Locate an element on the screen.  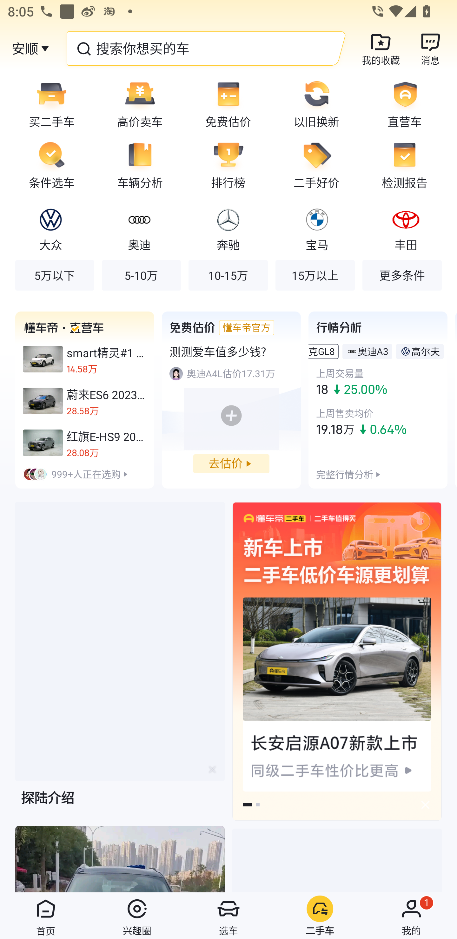
红旗E-HS9 2020款 460km 旗享版 六座 28.08万 is located at coordinates (85, 443).